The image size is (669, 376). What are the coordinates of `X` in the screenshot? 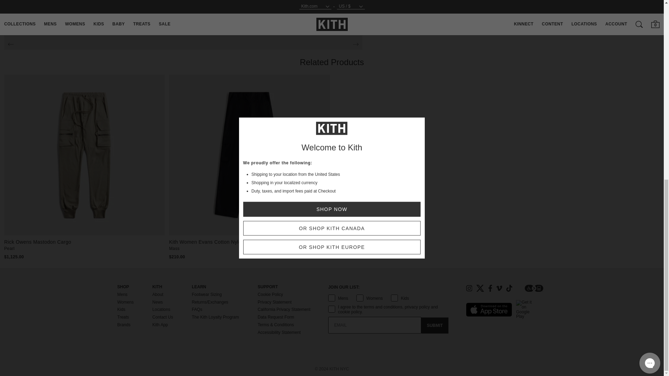 It's located at (480, 288).